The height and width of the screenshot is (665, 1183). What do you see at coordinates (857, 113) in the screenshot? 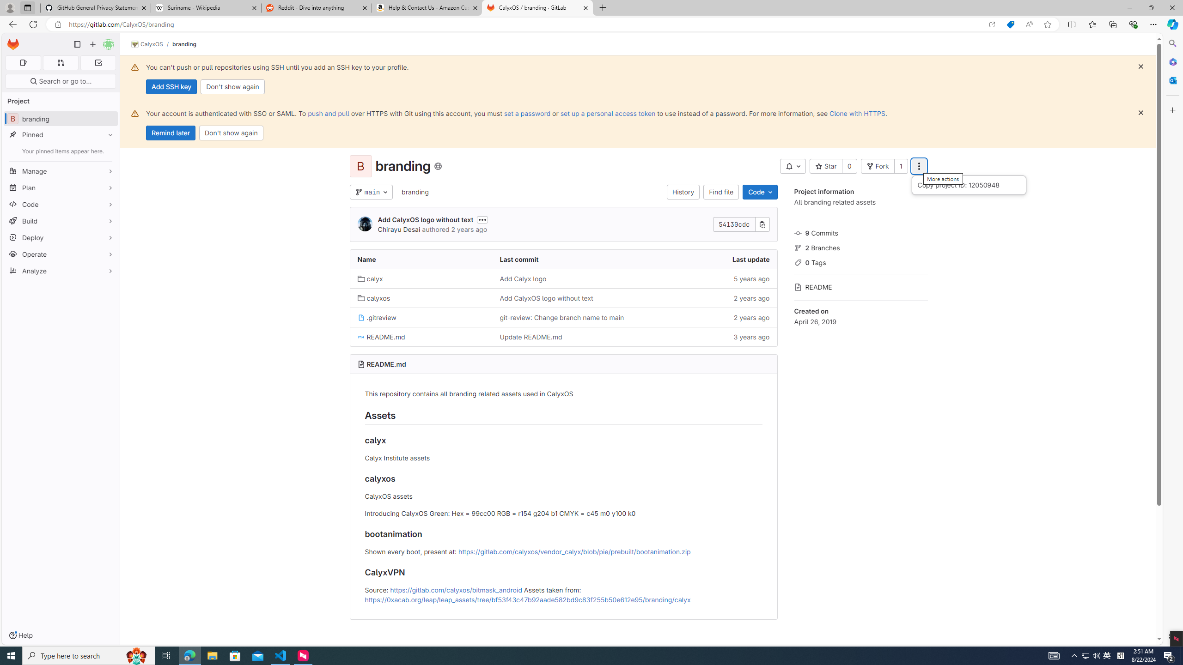
I see `Clone with HTTPS` at bounding box center [857, 113].